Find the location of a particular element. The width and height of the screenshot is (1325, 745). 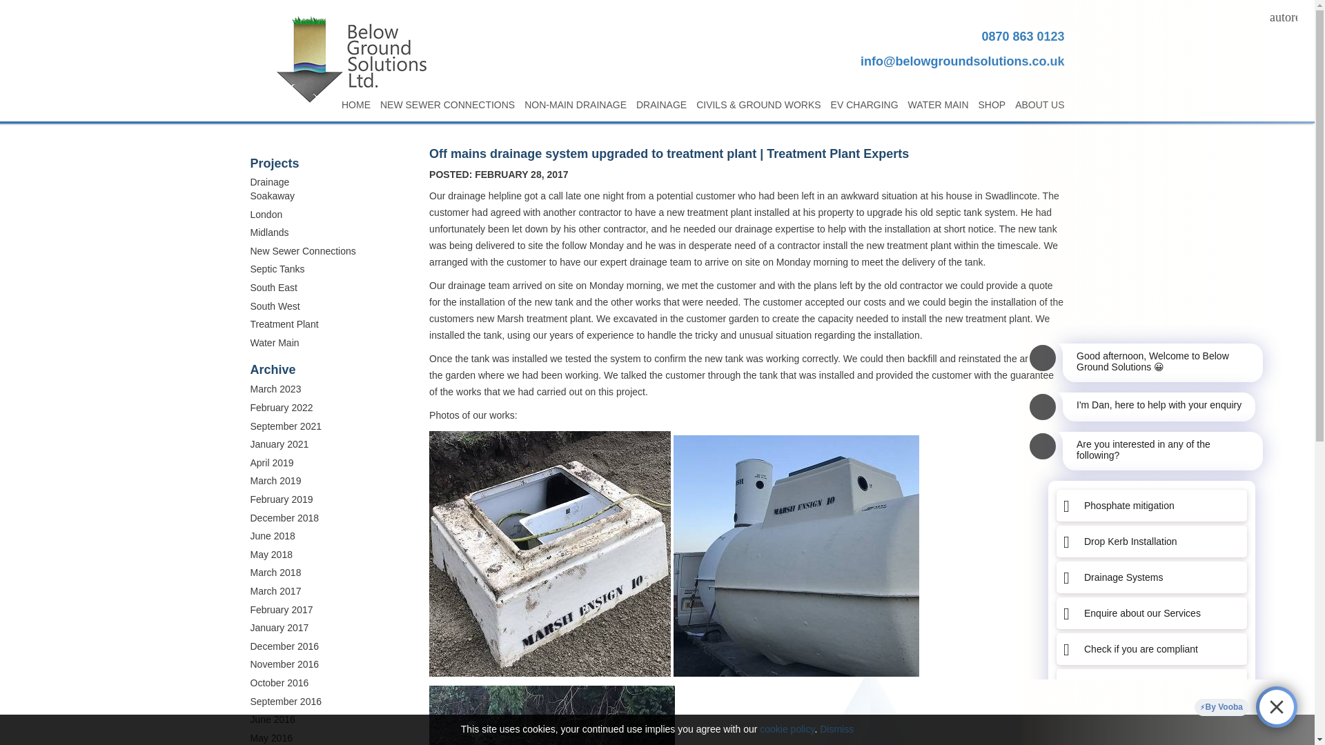

HOME is located at coordinates (356, 104).